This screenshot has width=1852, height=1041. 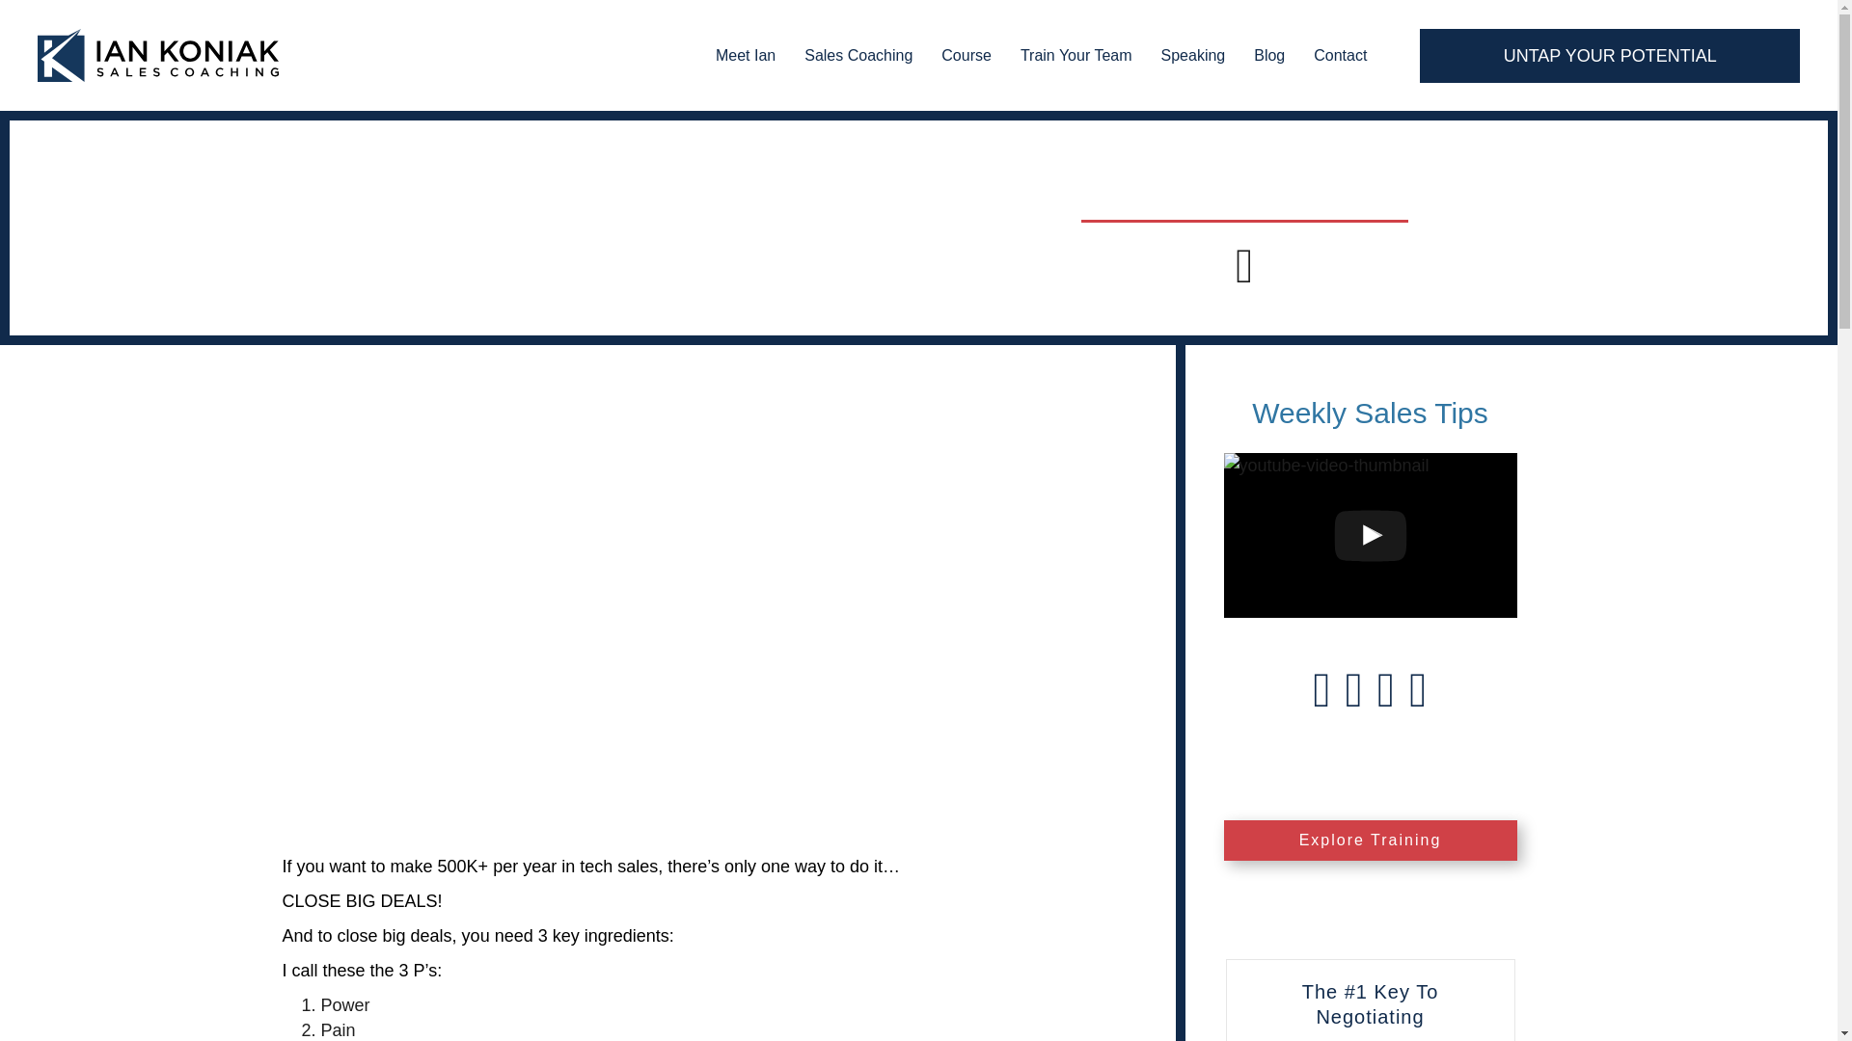 I want to click on Contact, so click(x=1339, y=55).